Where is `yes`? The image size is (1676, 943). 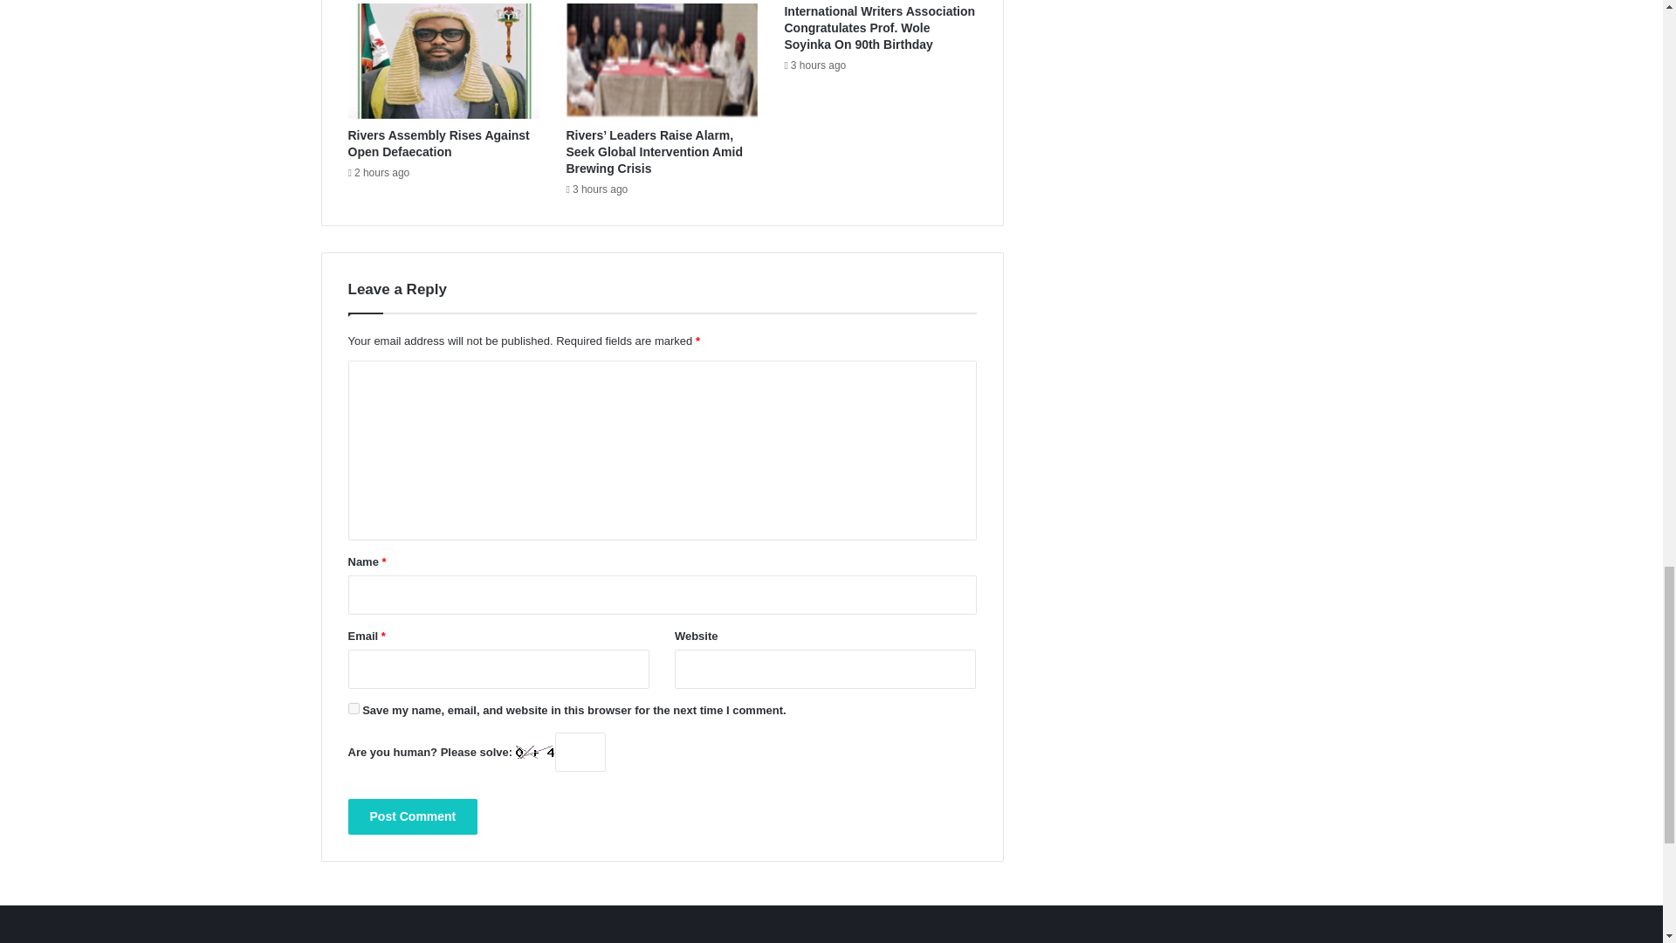
yes is located at coordinates (353, 707).